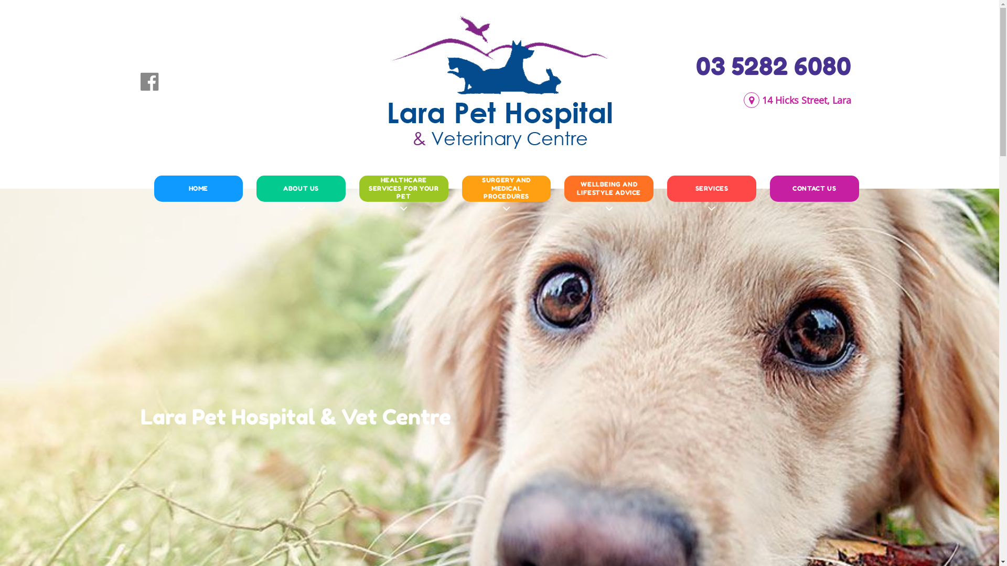  Describe the element at coordinates (773, 66) in the screenshot. I see `03 5282 6080` at that location.